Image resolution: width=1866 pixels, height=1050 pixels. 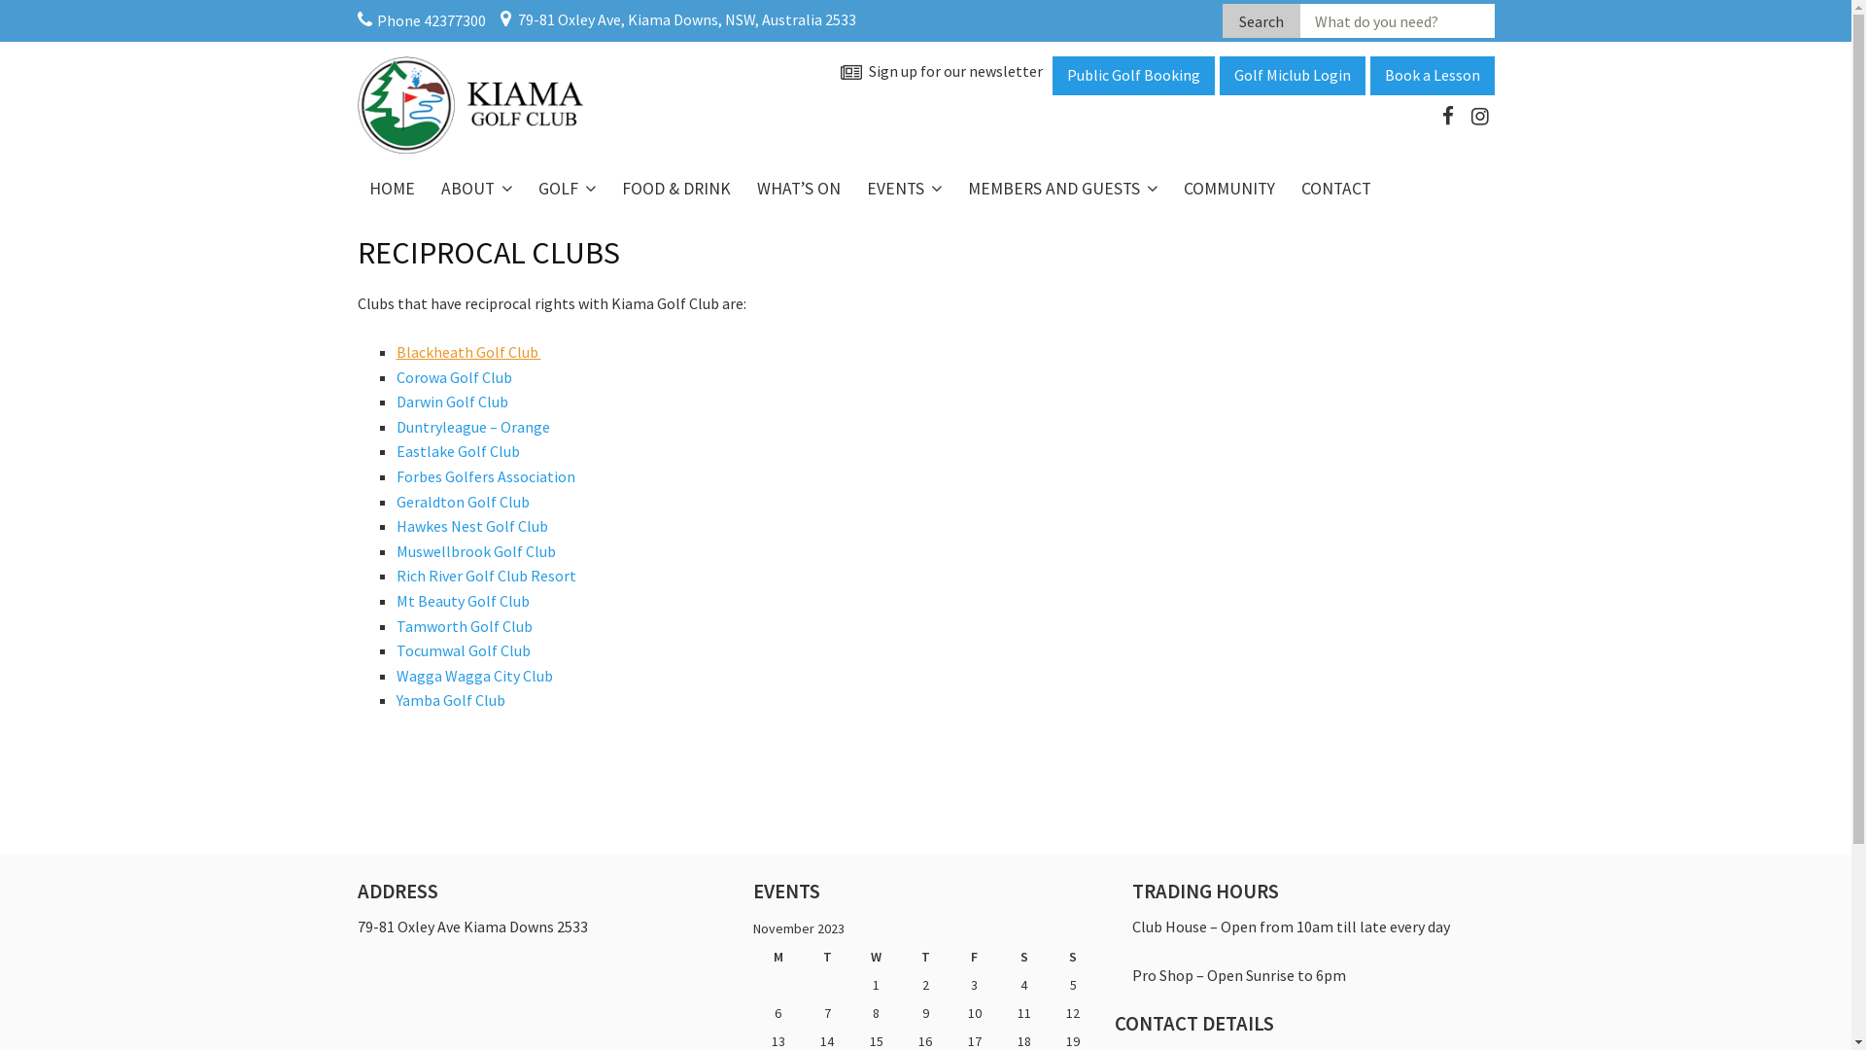 What do you see at coordinates (455, 377) in the screenshot?
I see `Corowa Golf Club` at bounding box center [455, 377].